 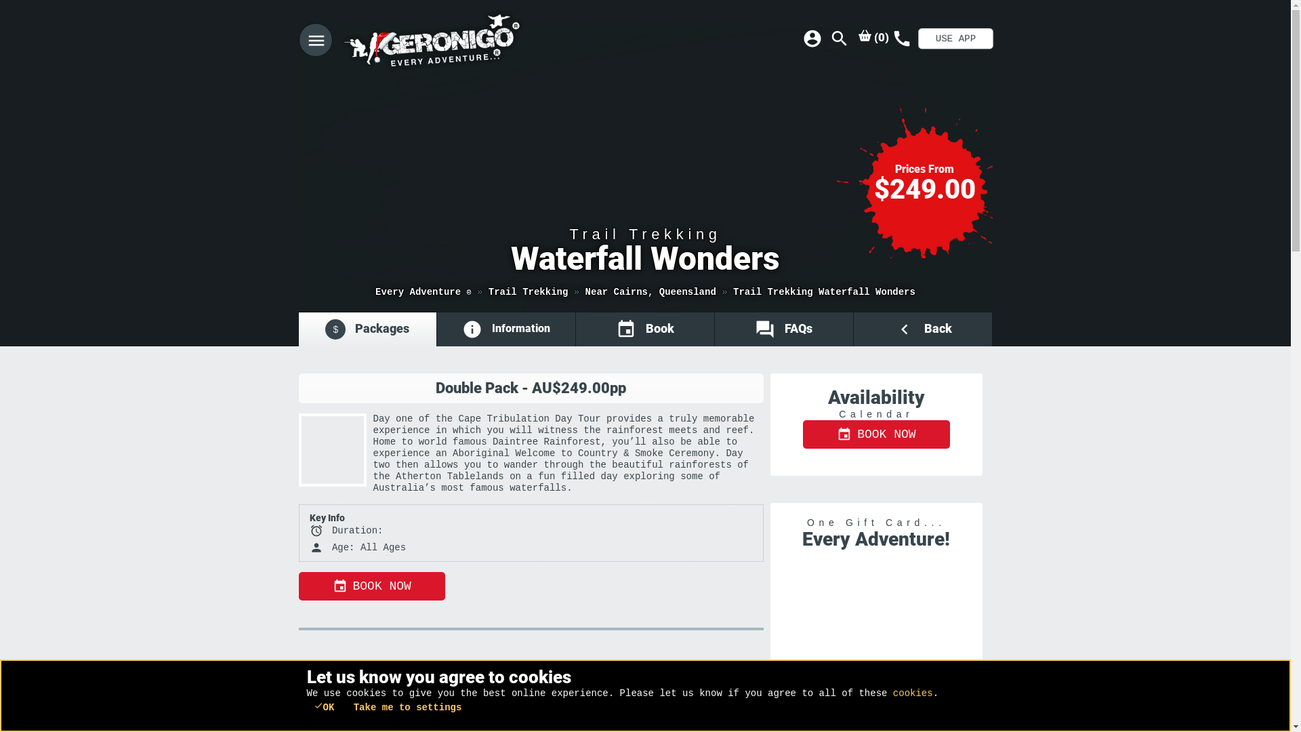 What do you see at coordinates (902, 39) in the screenshot?
I see `call
Call` at bounding box center [902, 39].